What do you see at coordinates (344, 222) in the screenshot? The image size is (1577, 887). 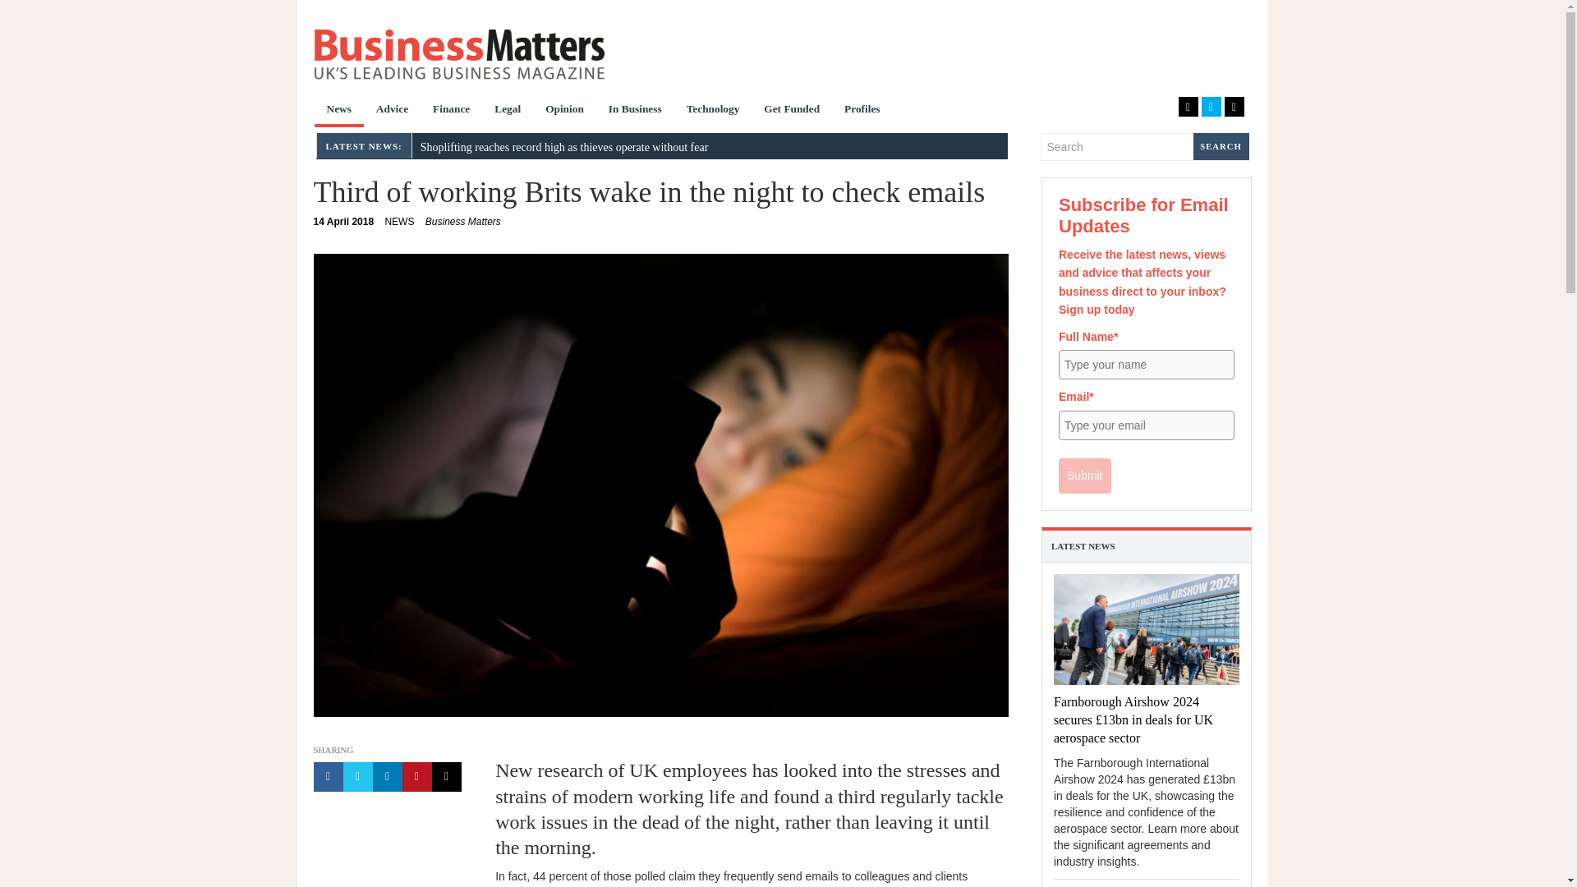 I see `14 April 2018` at bounding box center [344, 222].